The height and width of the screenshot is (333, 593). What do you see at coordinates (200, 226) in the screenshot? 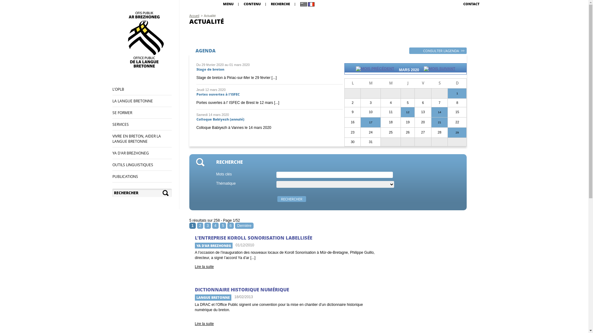
I see `2` at bounding box center [200, 226].